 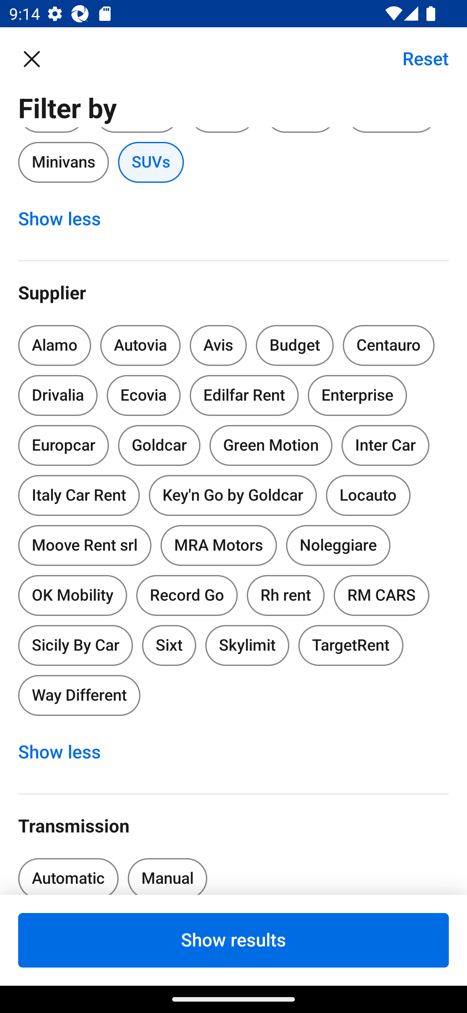 What do you see at coordinates (381, 595) in the screenshot?
I see `RM CARS` at bounding box center [381, 595].